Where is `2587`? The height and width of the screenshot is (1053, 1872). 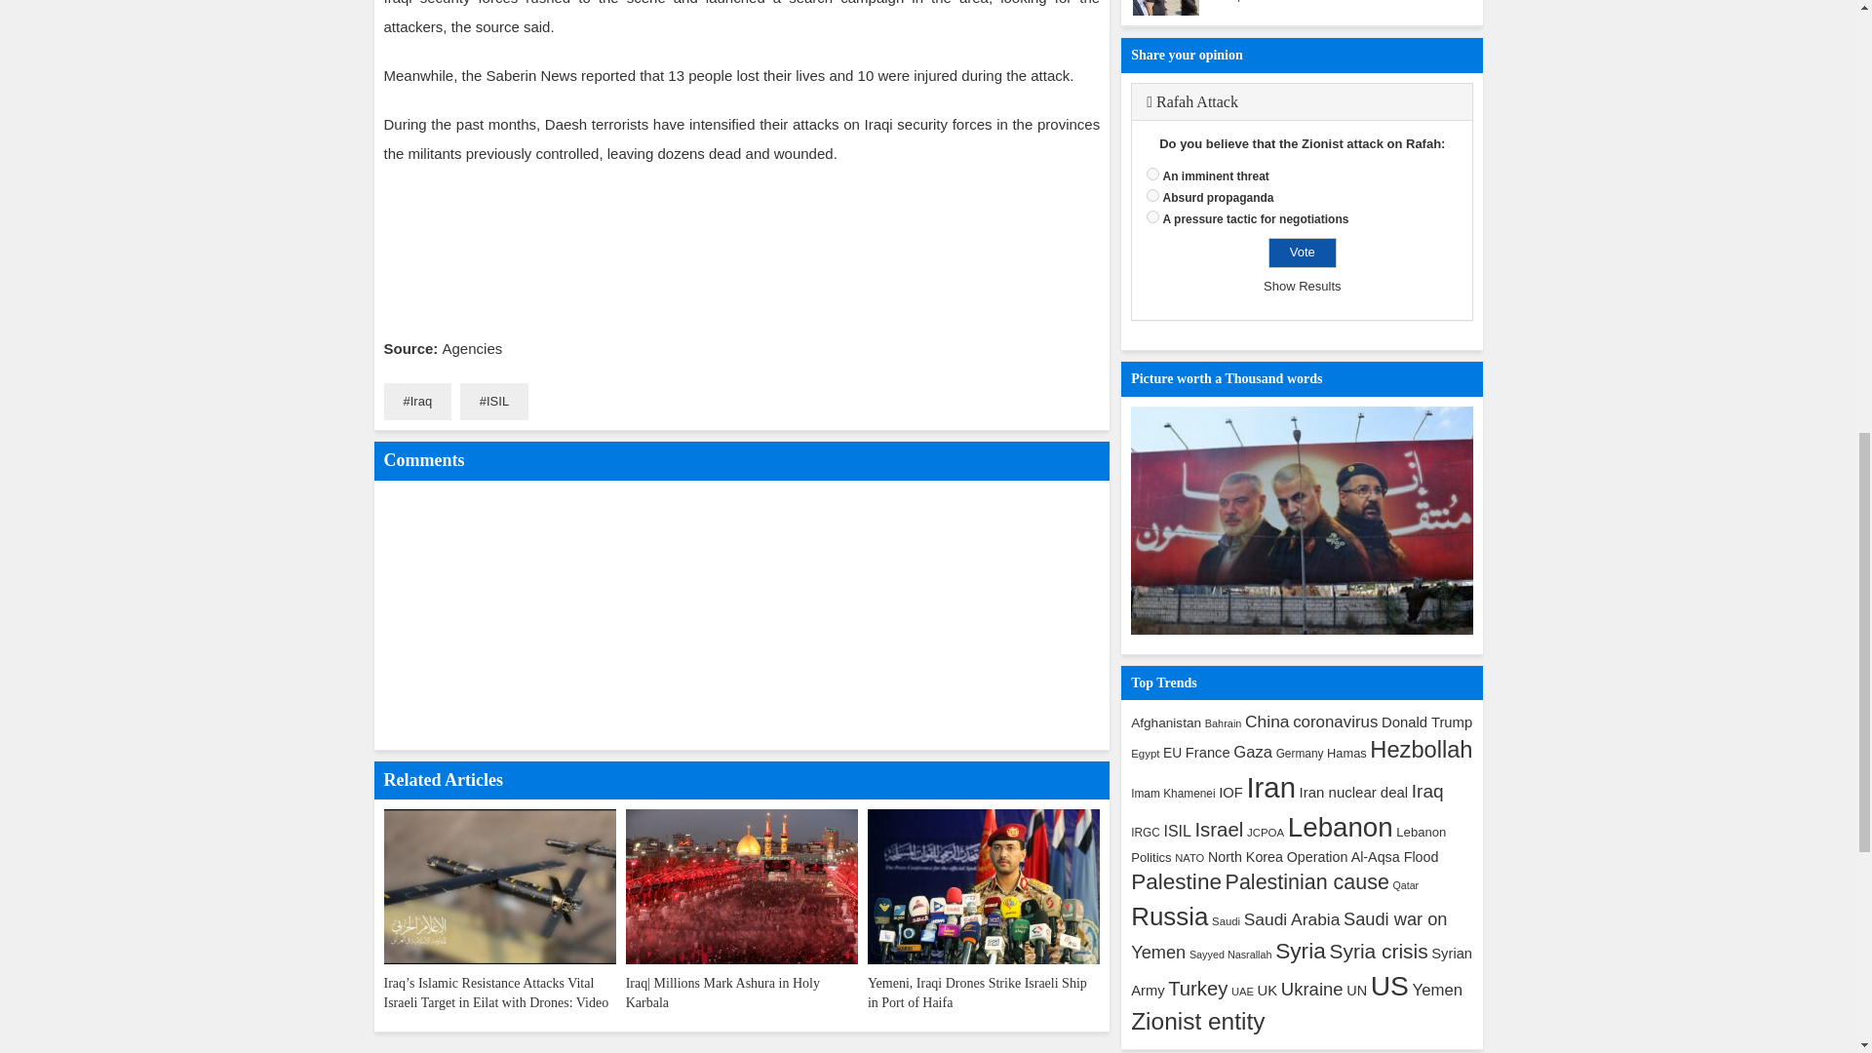 2587 is located at coordinates (1152, 216).